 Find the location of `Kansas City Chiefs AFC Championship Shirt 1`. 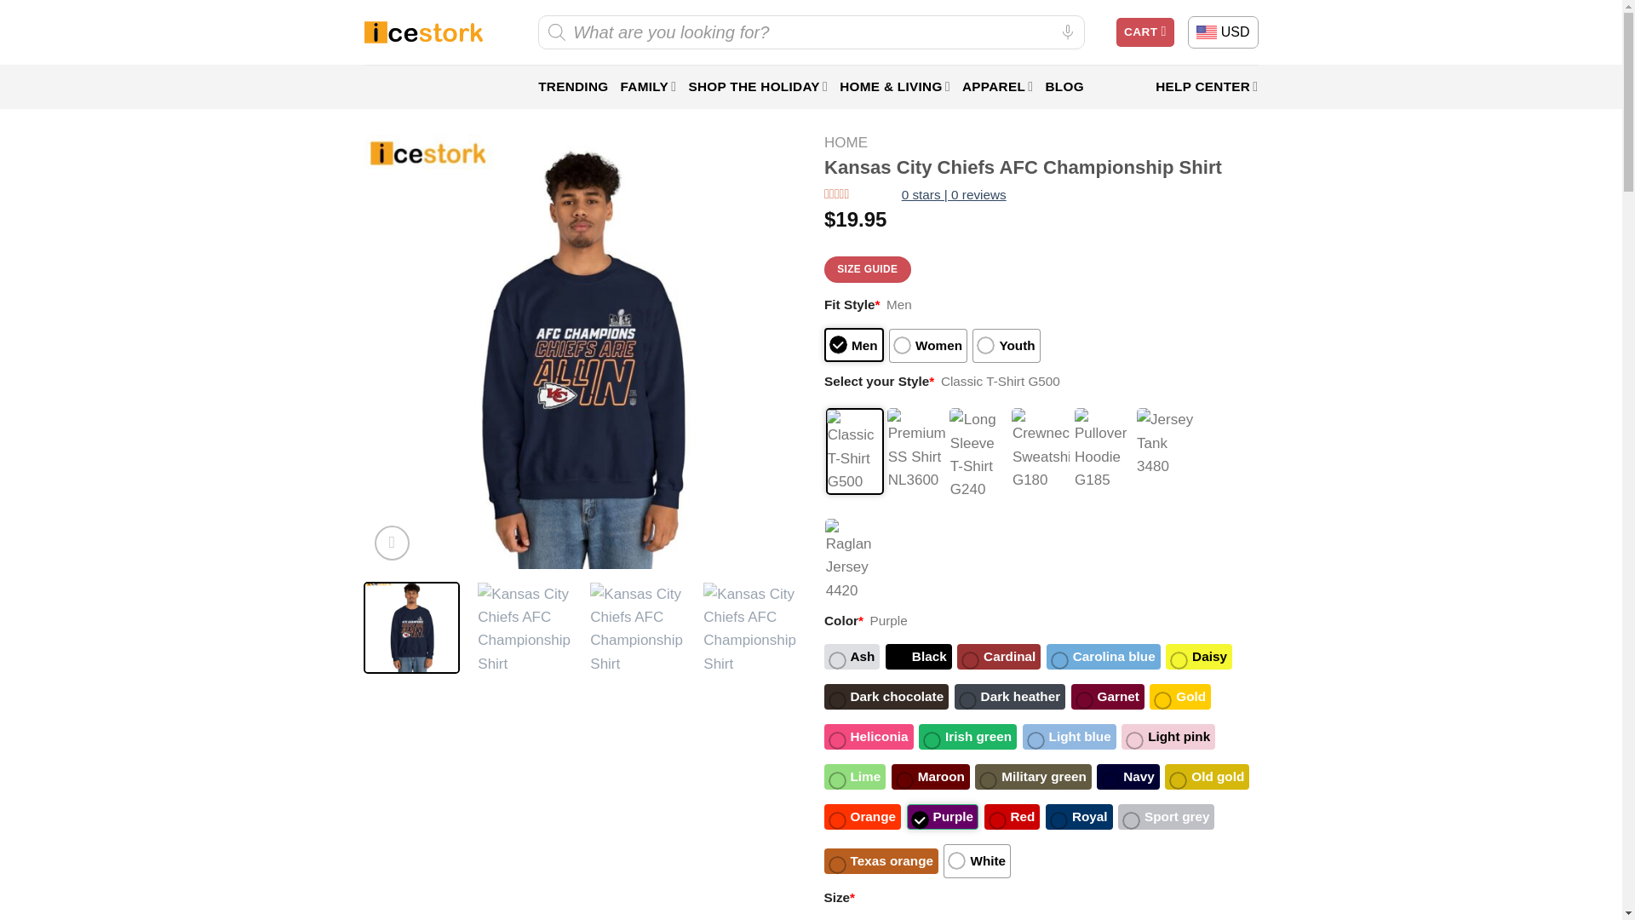

Kansas City Chiefs AFC Championship Shirt 1 is located at coordinates (525, 629).